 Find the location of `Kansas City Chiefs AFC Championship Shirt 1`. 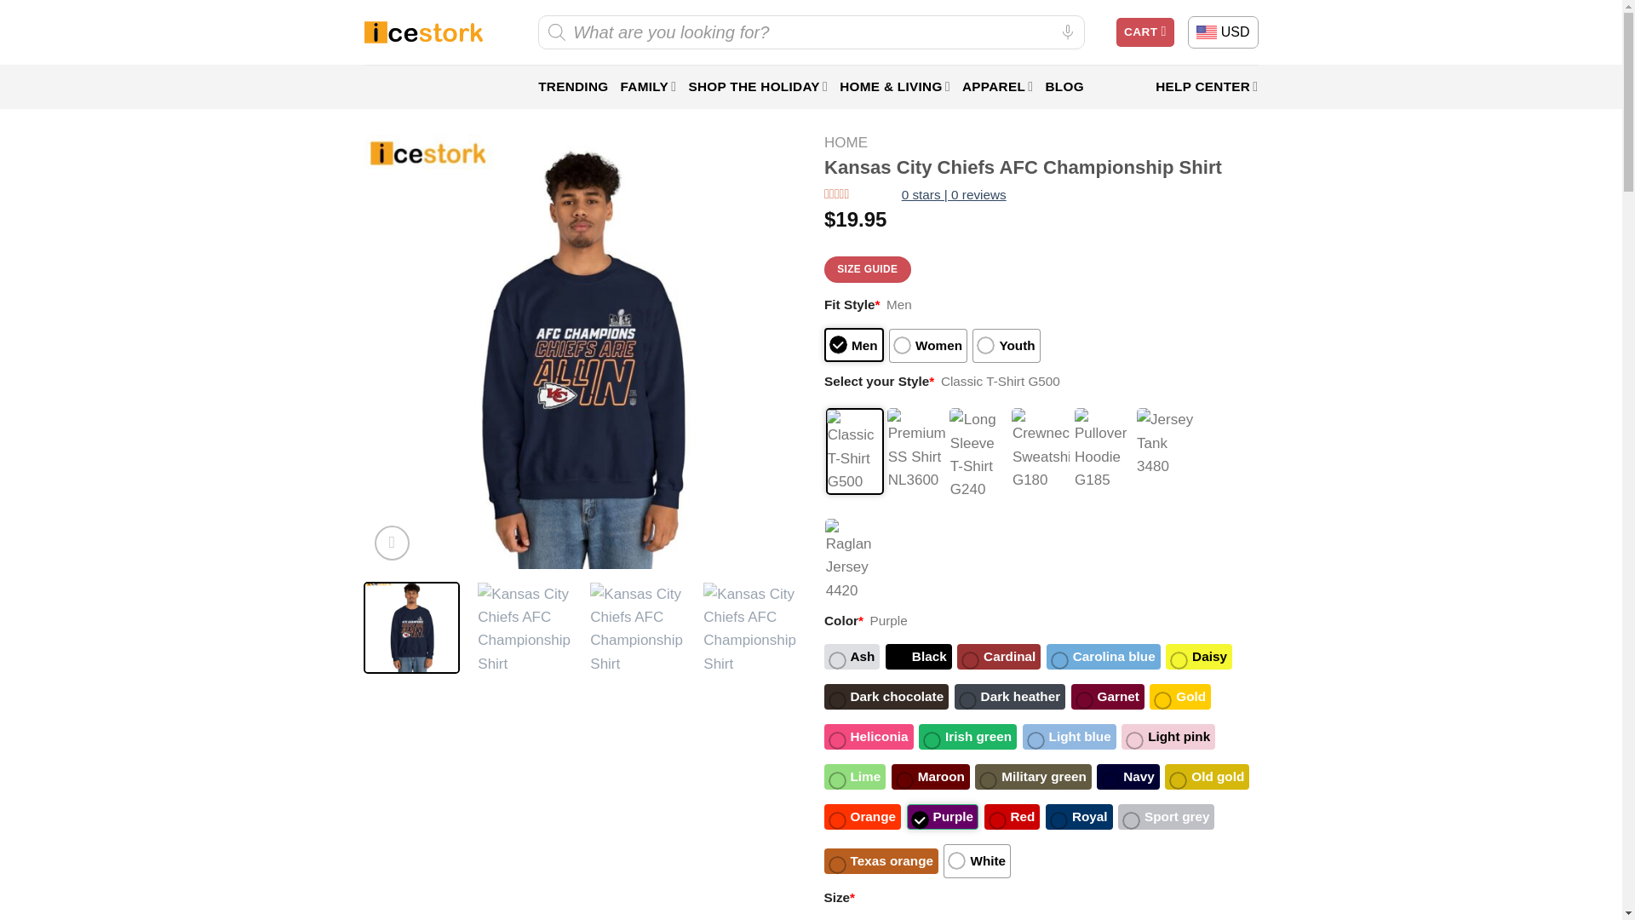

Kansas City Chiefs AFC Championship Shirt 1 is located at coordinates (525, 629).